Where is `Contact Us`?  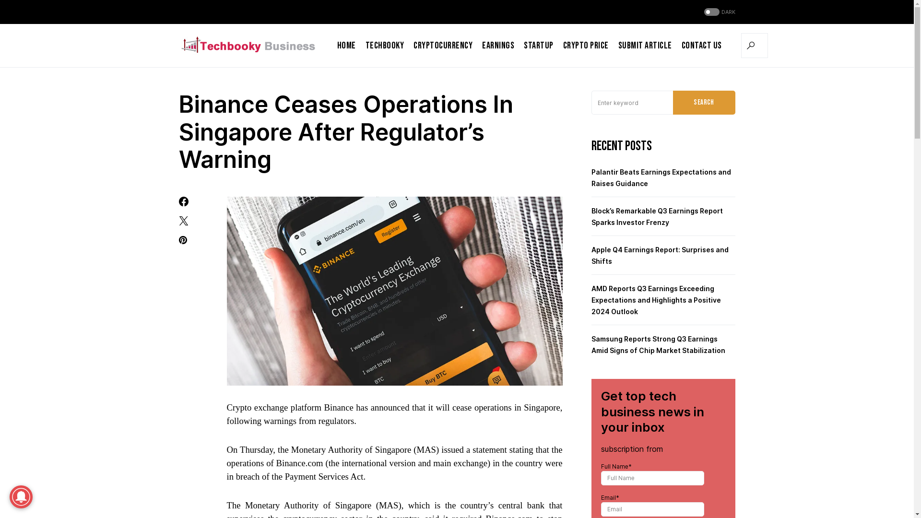 Contact Us is located at coordinates (701, 46).